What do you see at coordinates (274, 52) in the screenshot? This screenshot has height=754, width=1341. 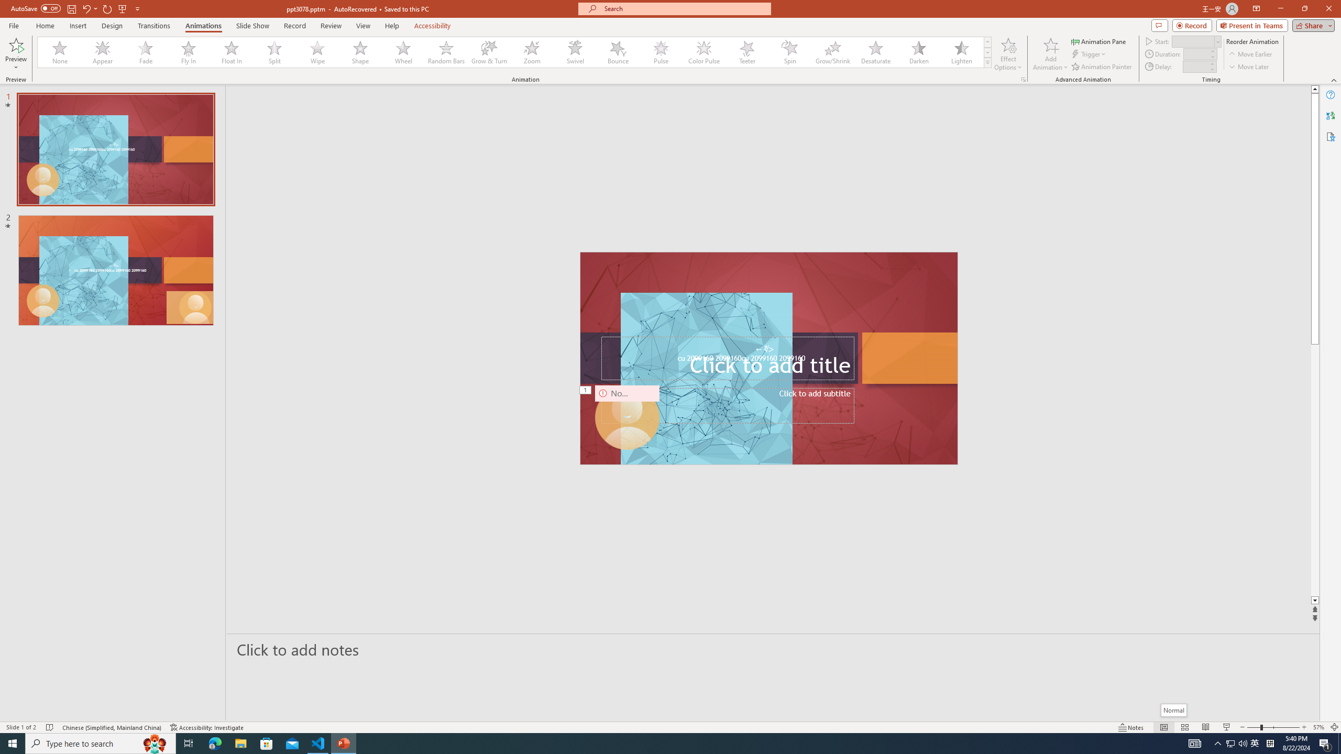 I see `Split` at bounding box center [274, 52].